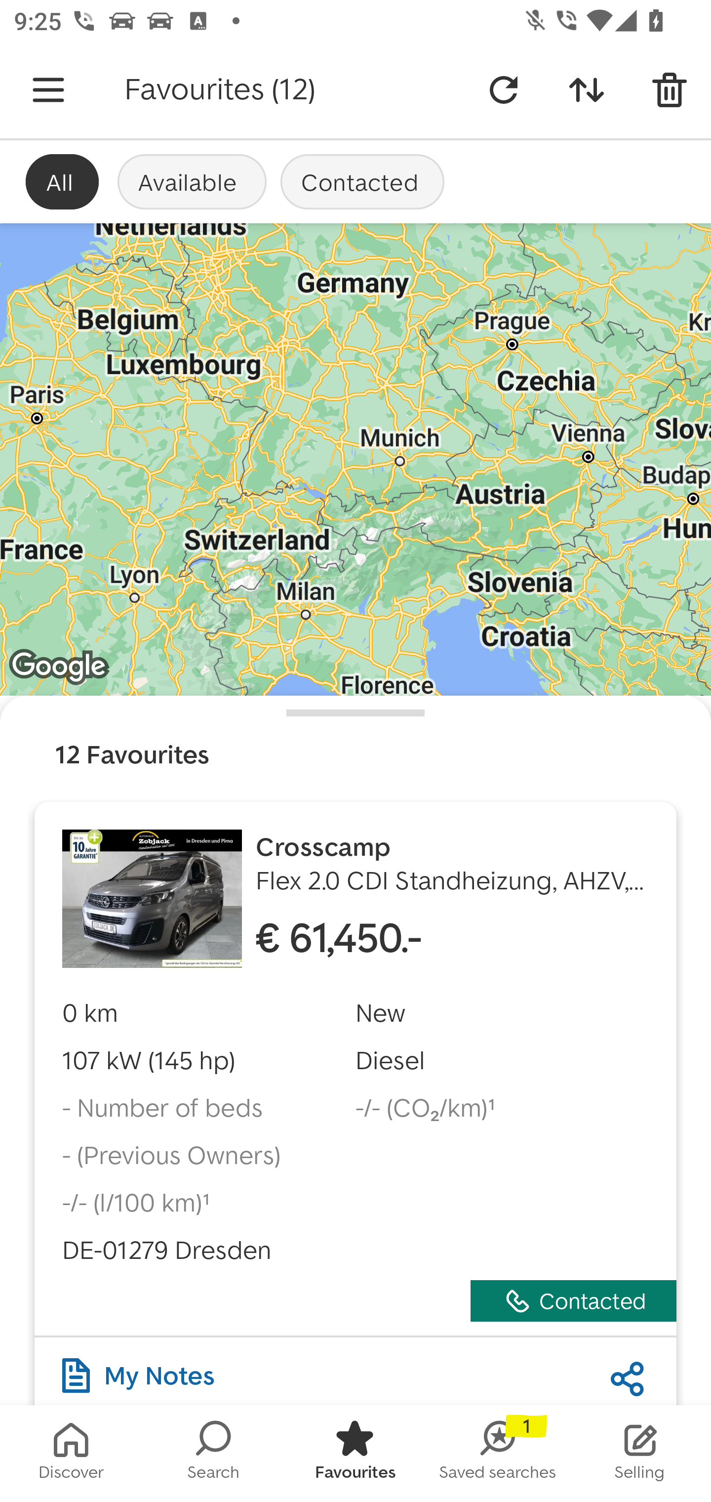 The width and height of the screenshot is (711, 1502). I want to click on All, so click(62, 181).